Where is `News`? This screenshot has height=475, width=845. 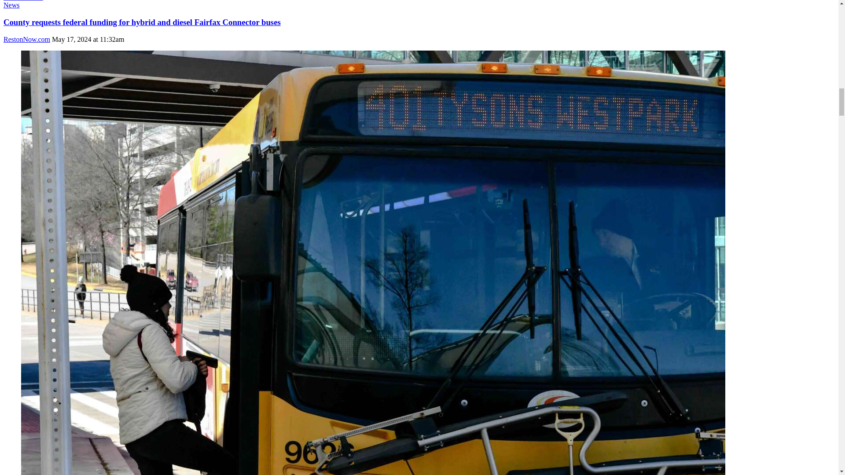 News is located at coordinates (11, 5).